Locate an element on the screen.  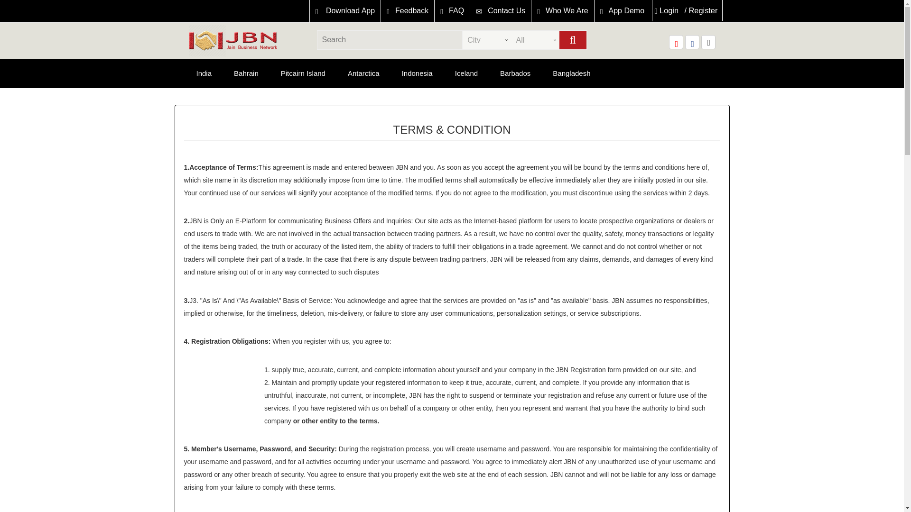
Bangladesh is located at coordinates (571, 73).